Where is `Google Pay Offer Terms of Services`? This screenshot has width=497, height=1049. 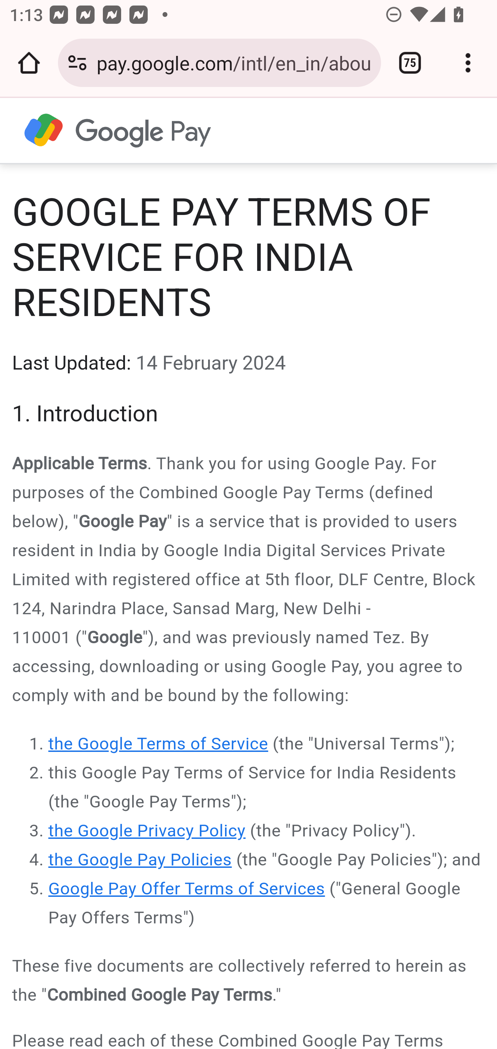
Google Pay Offer Terms of Services is located at coordinates (187, 890).